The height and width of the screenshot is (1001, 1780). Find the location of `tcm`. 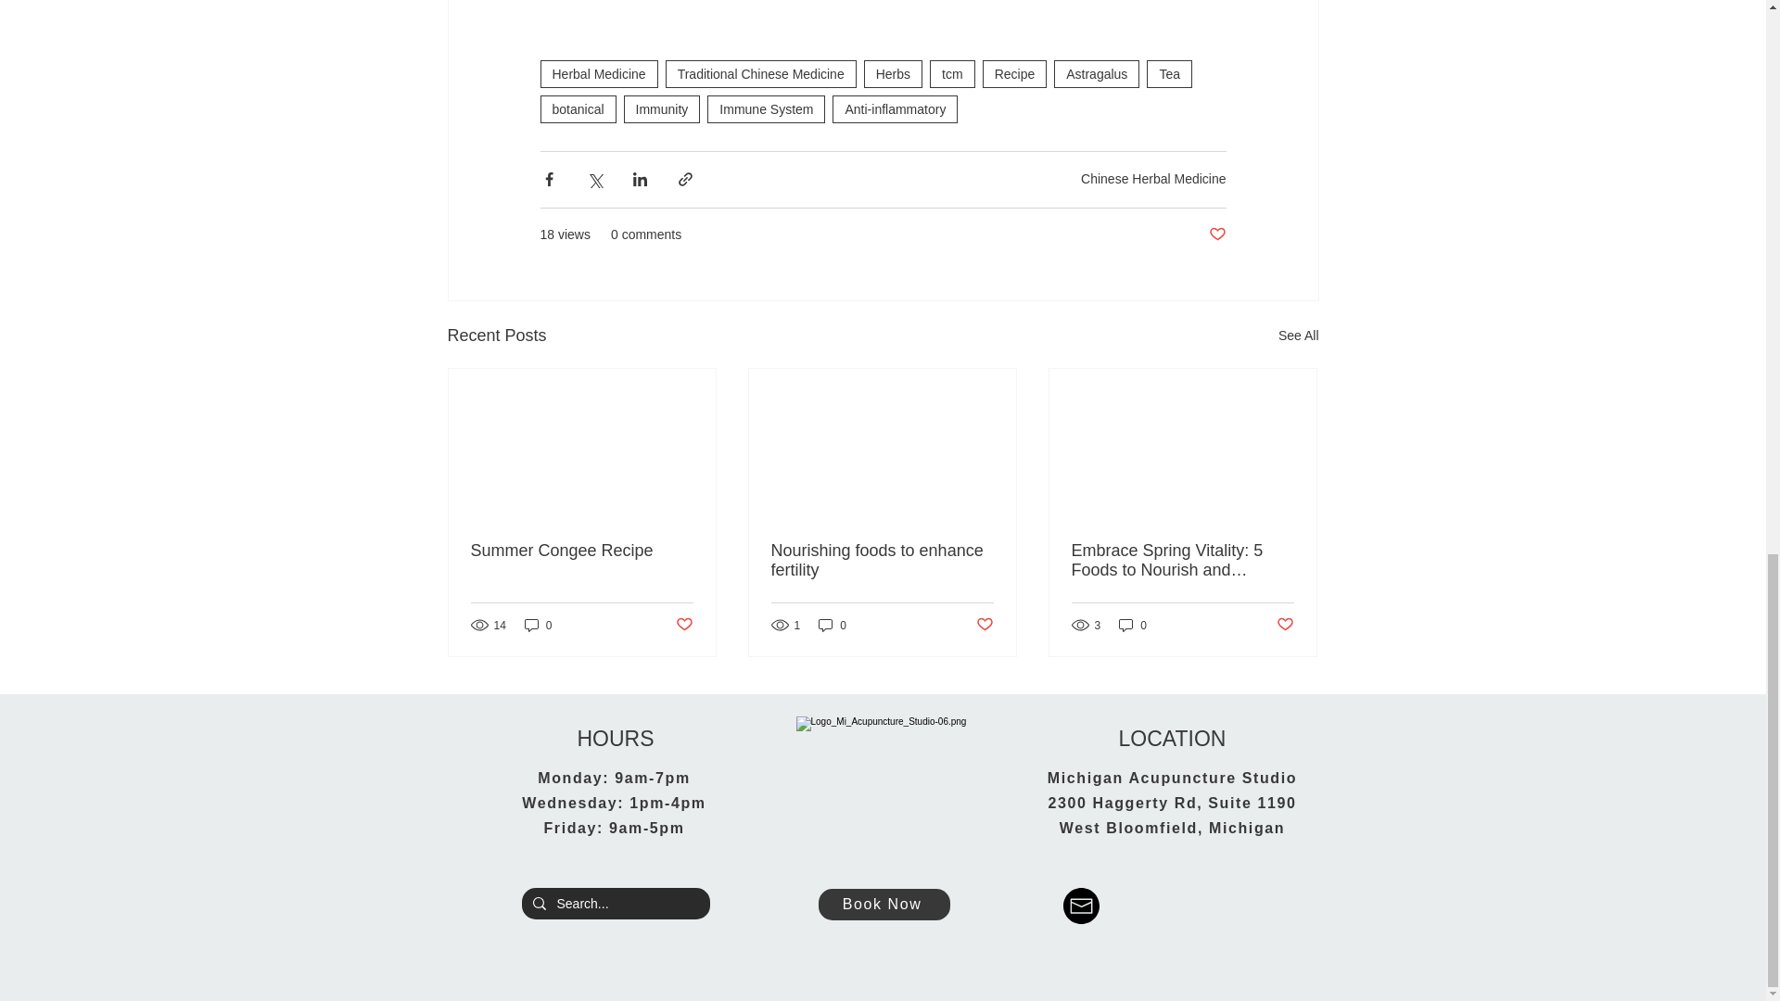

tcm is located at coordinates (952, 74).